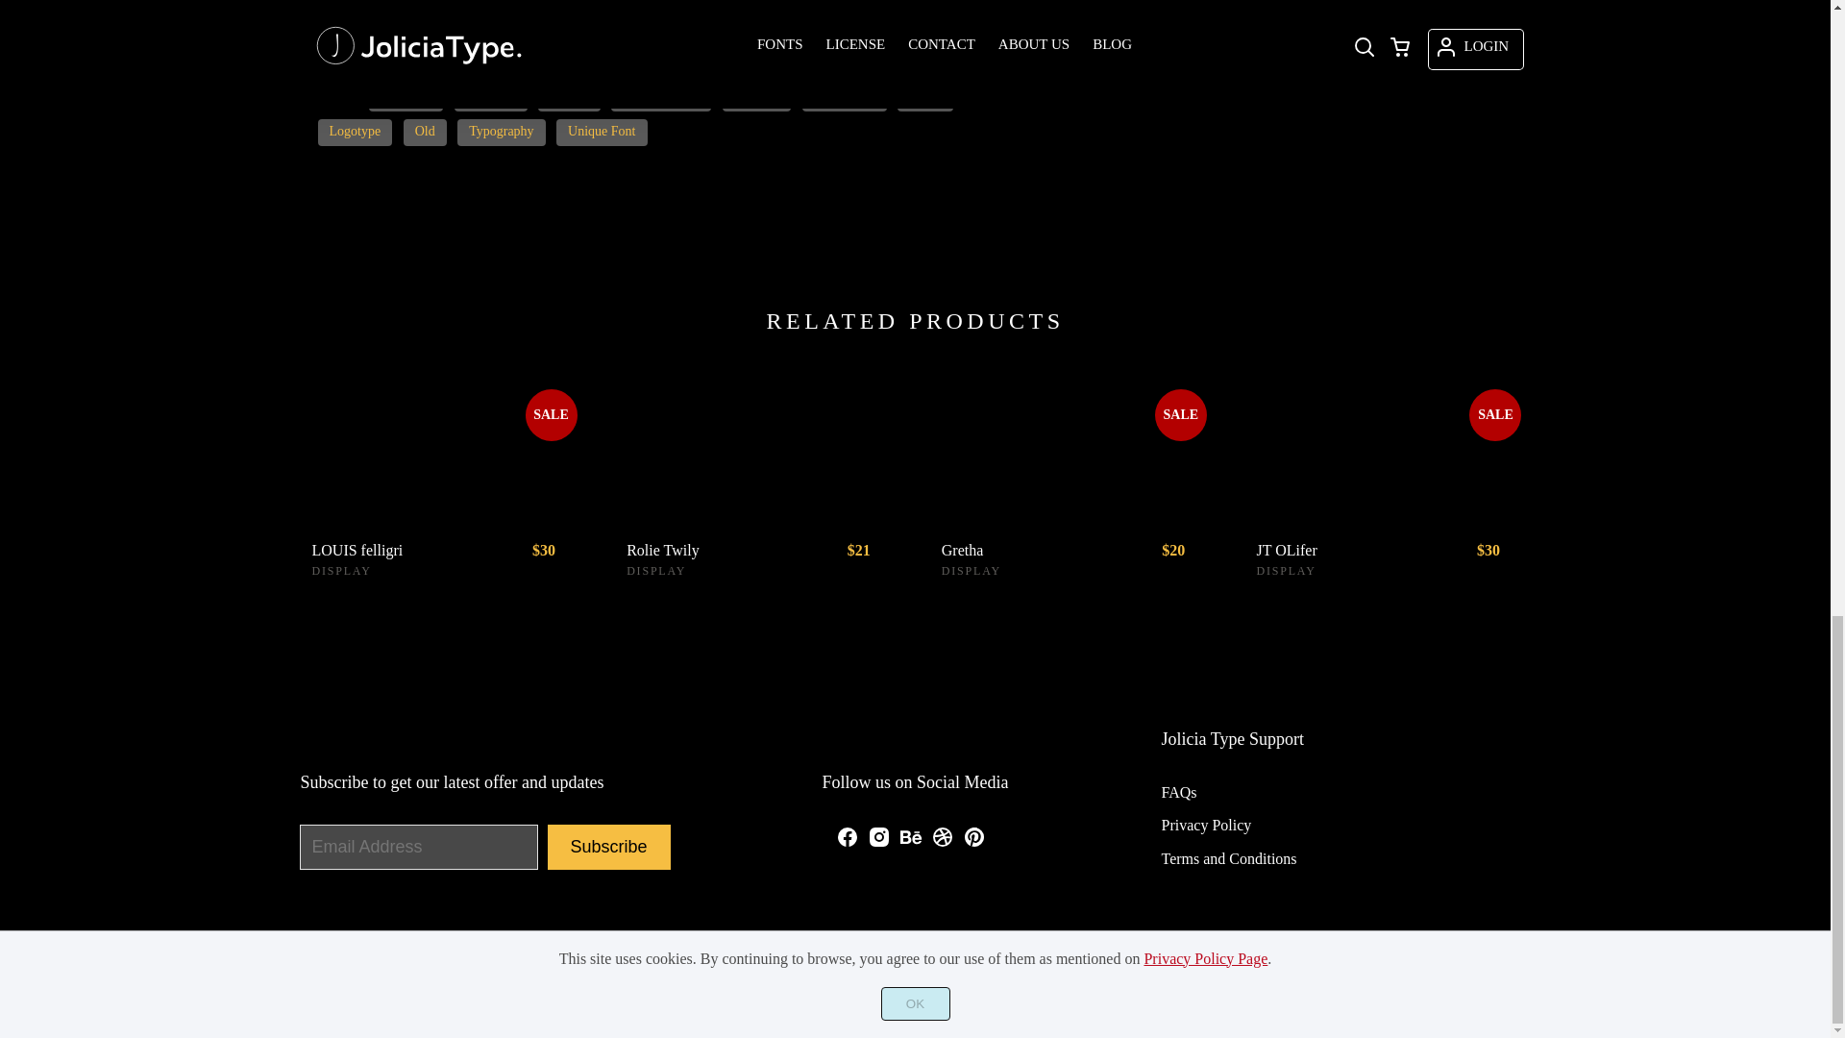 Image resolution: width=1845 pixels, height=1038 pixels. I want to click on Iconic Font, so click(845, 97).